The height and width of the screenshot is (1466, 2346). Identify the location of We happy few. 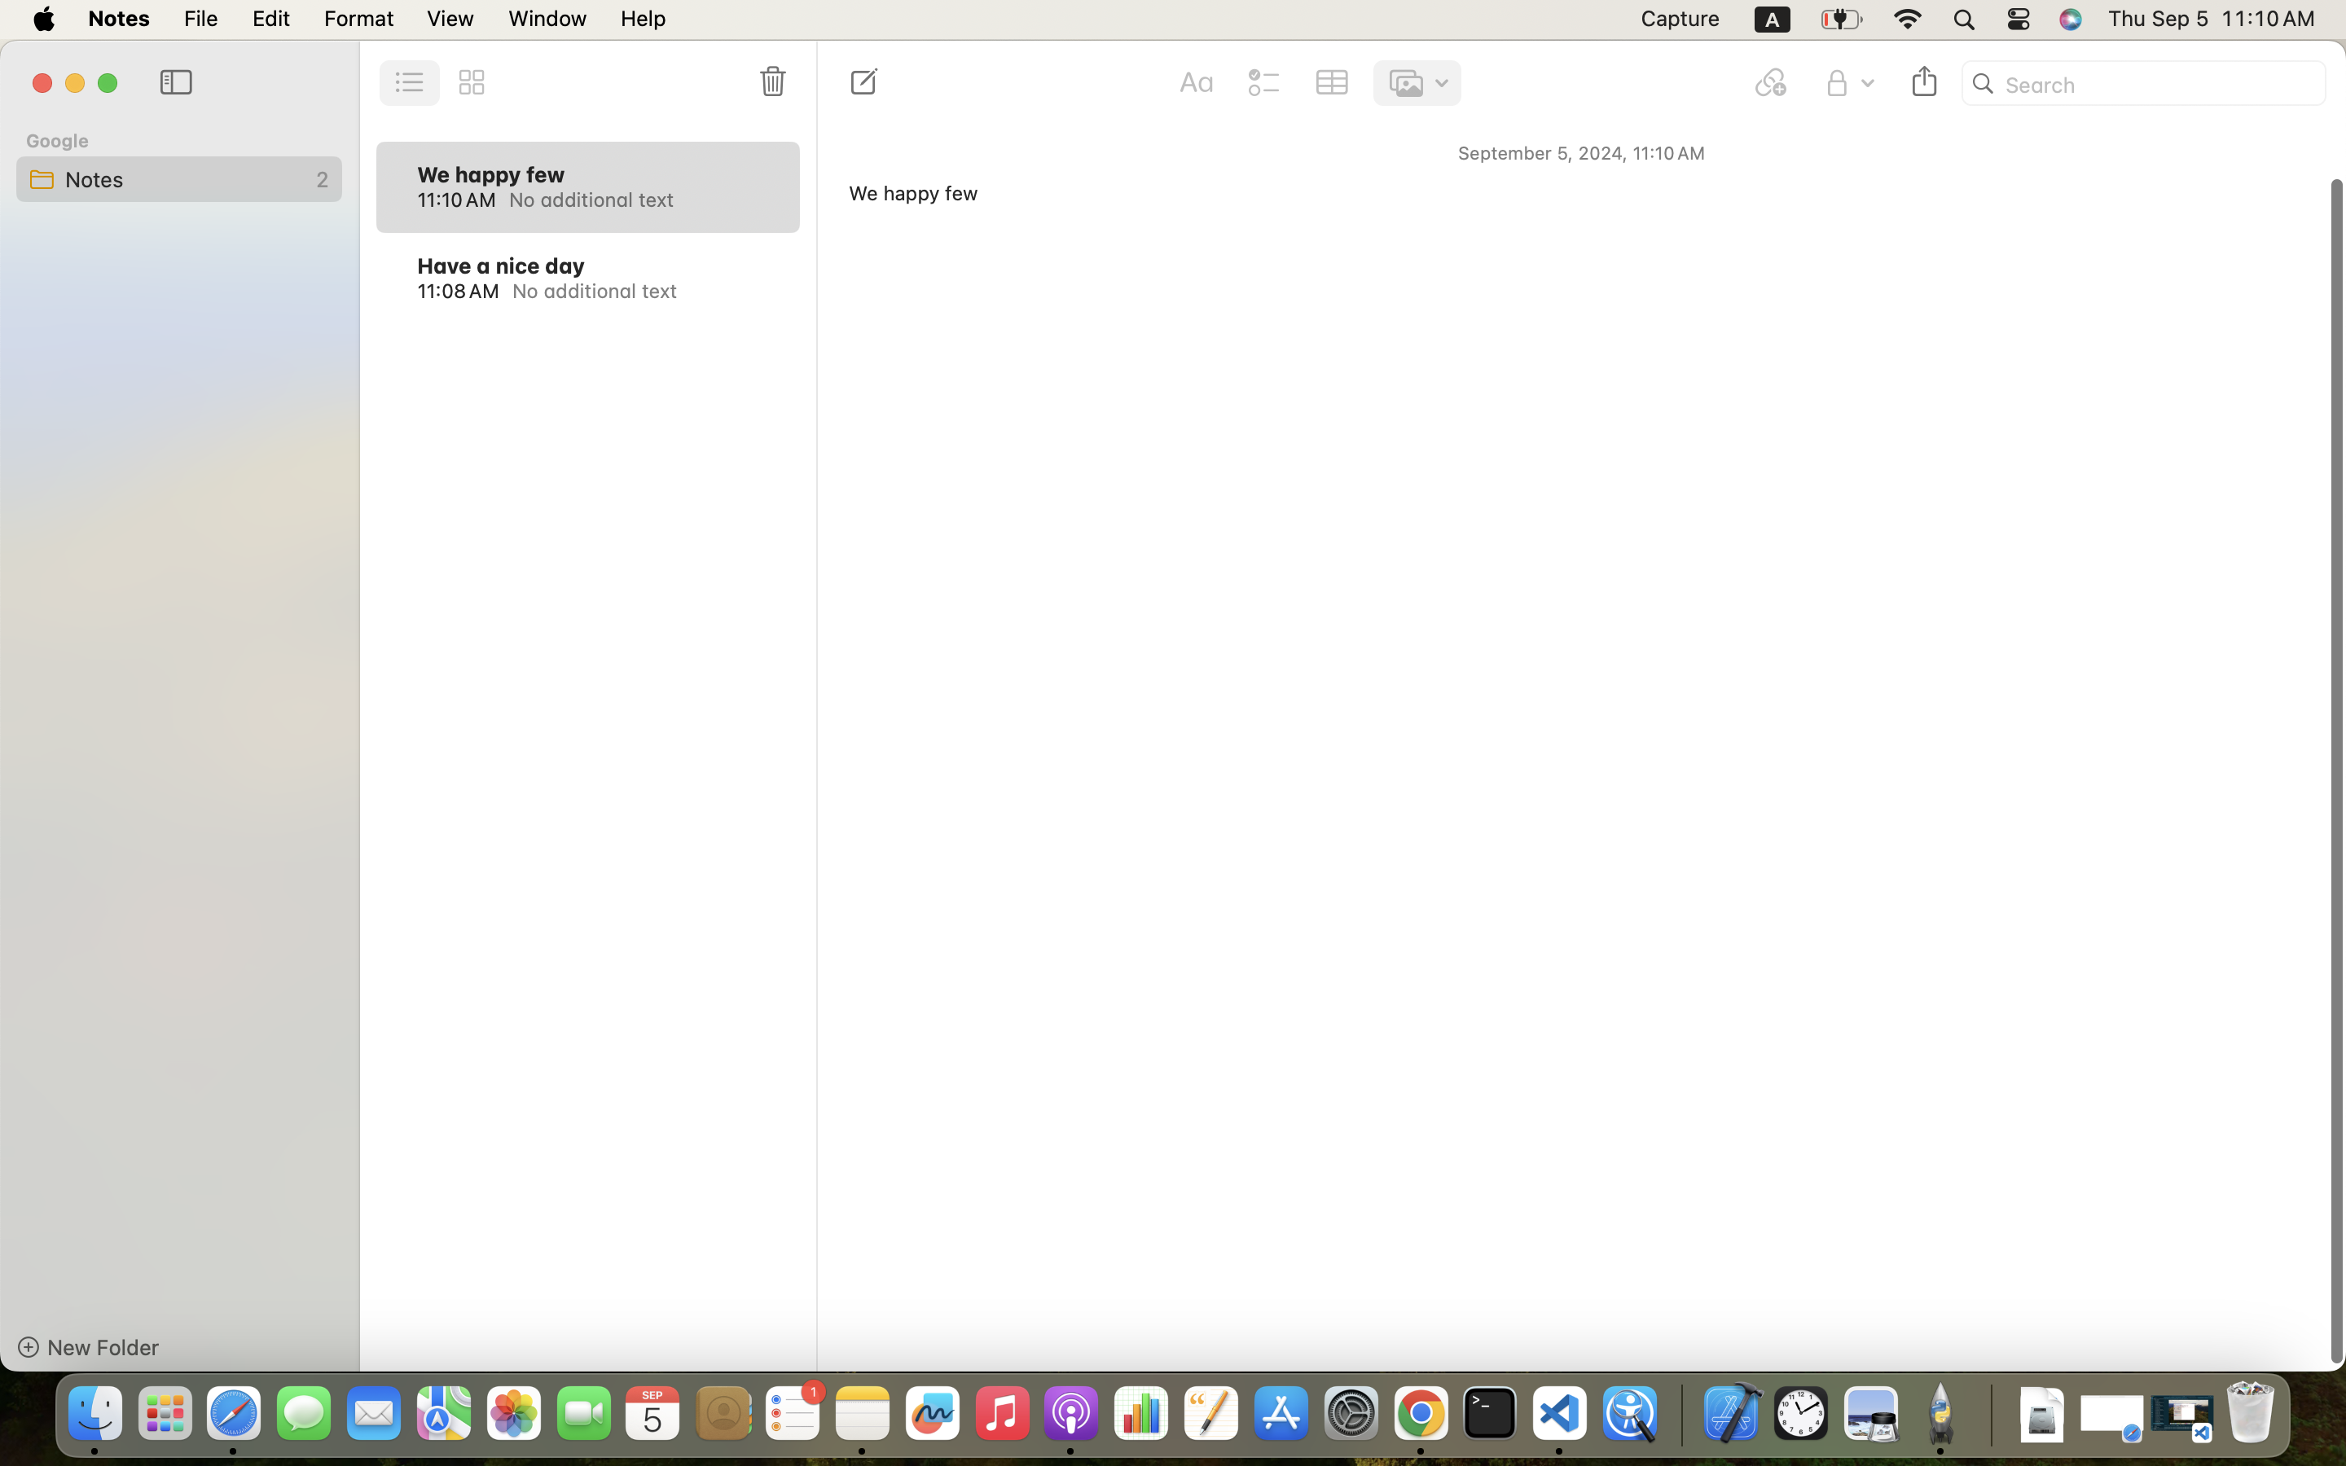
(491, 174).